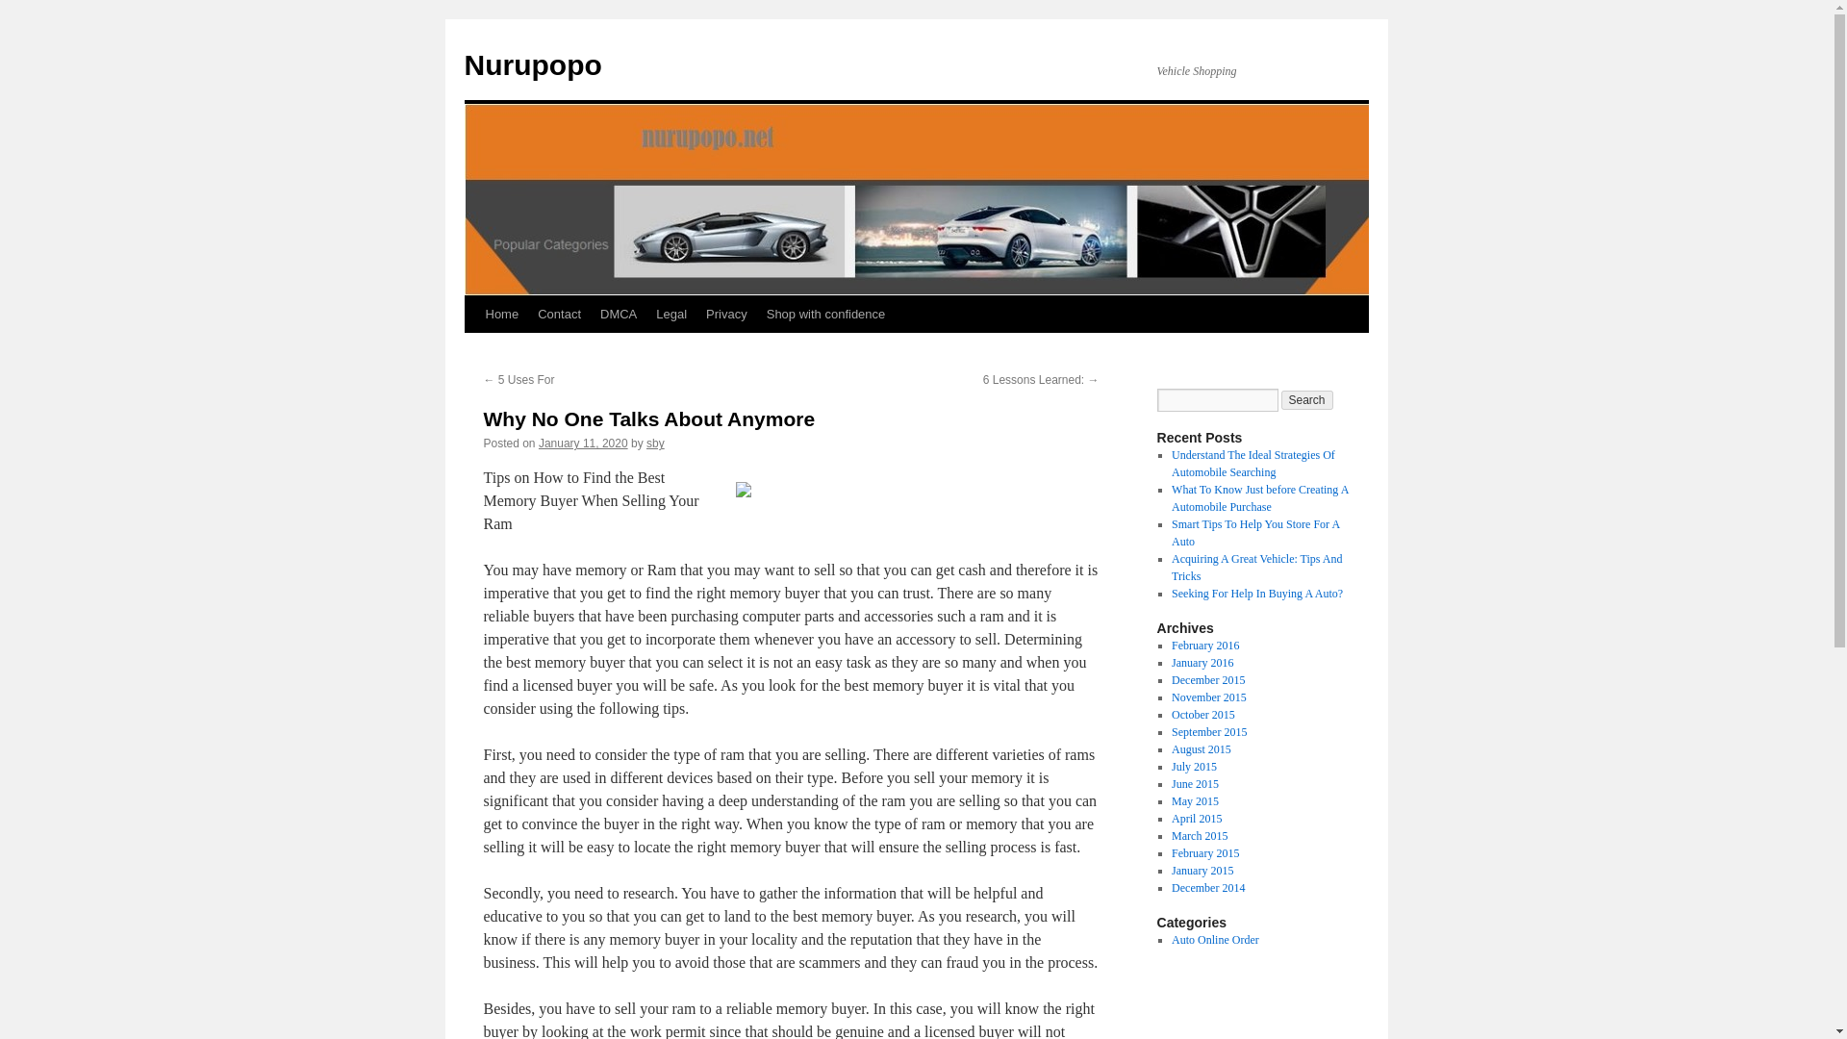  What do you see at coordinates (1202, 870) in the screenshot?
I see `January 2015` at bounding box center [1202, 870].